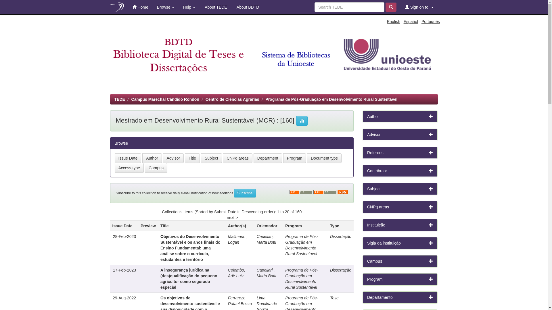 The image size is (552, 310). I want to click on Subscribe, so click(245, 193).